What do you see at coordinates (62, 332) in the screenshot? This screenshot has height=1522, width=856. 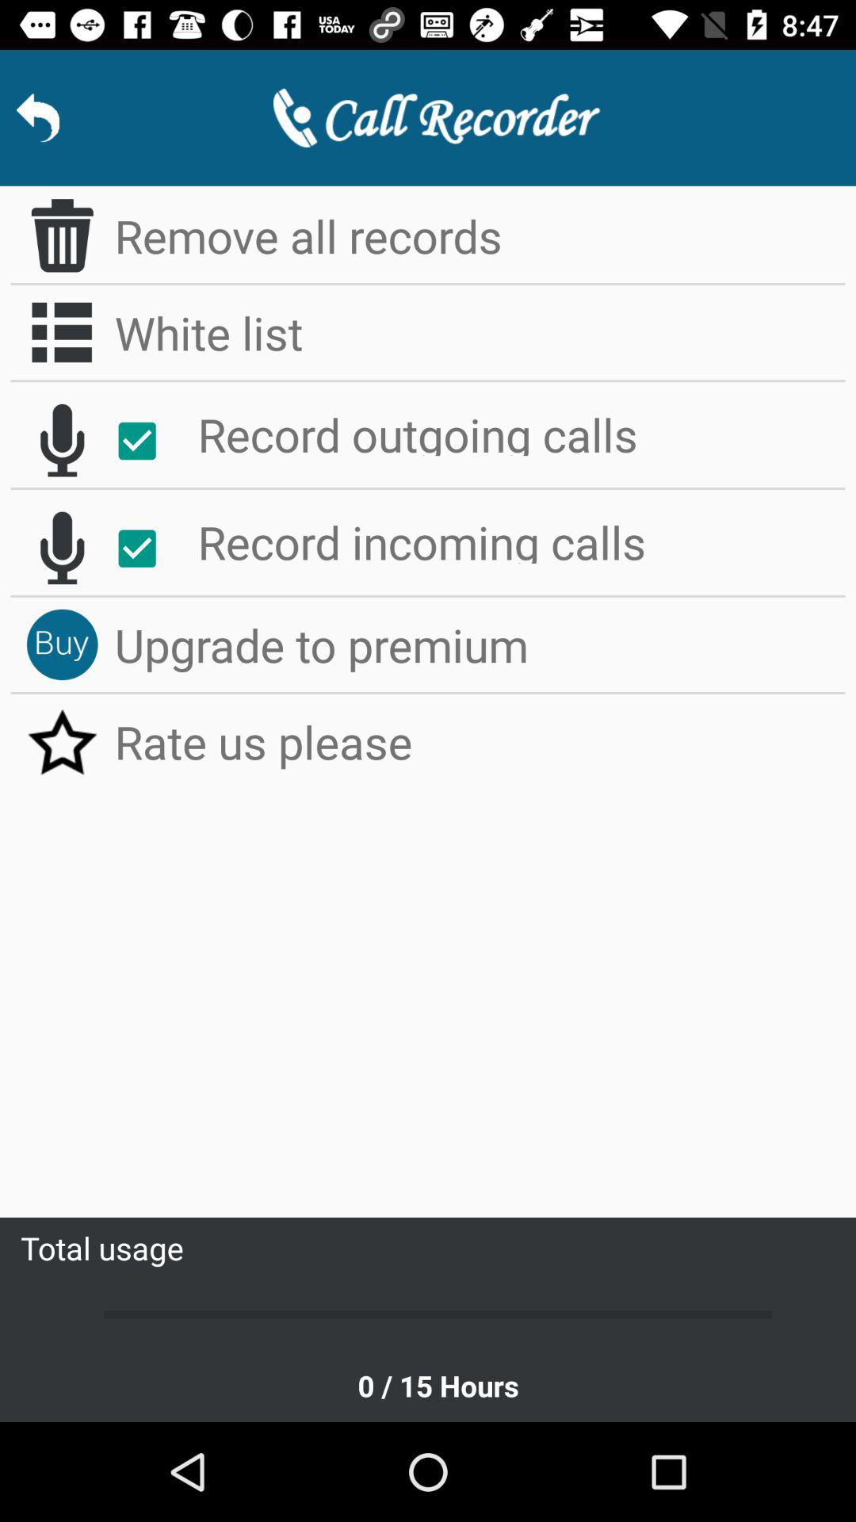 I see `enlist button` at bounding box center [62, 332].